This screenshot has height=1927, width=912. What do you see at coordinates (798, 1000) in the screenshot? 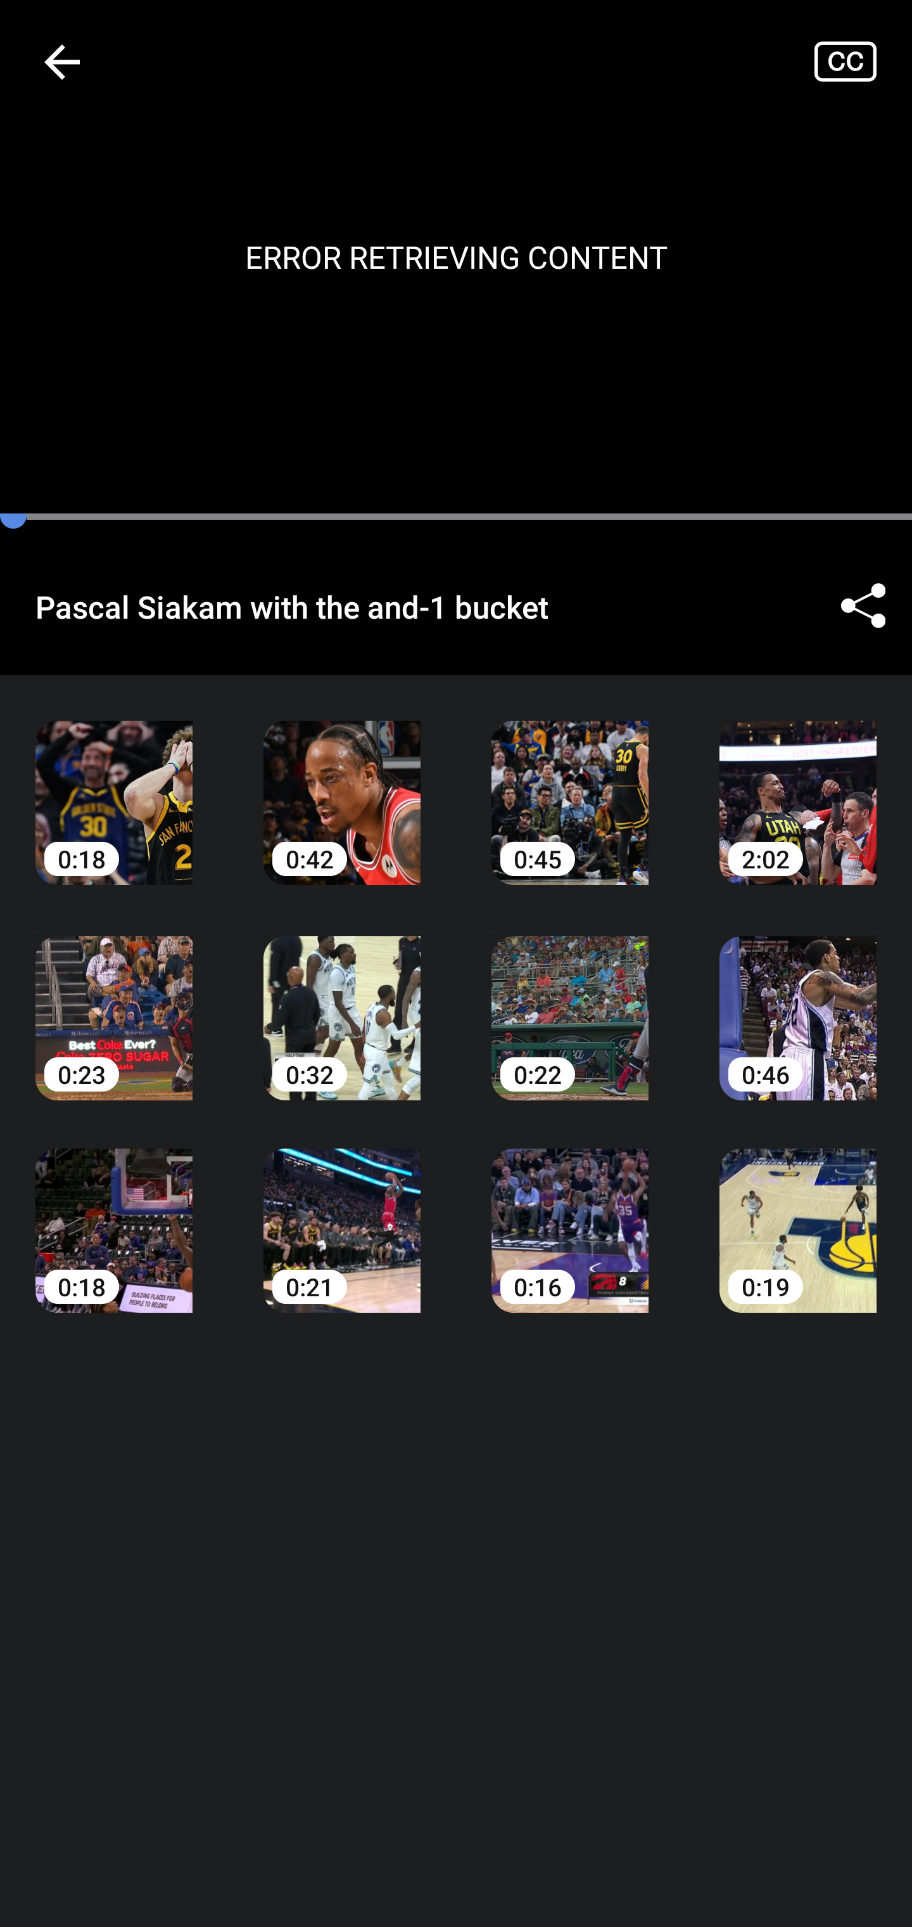
I see `0:46` at bounding box center [798, 1000].